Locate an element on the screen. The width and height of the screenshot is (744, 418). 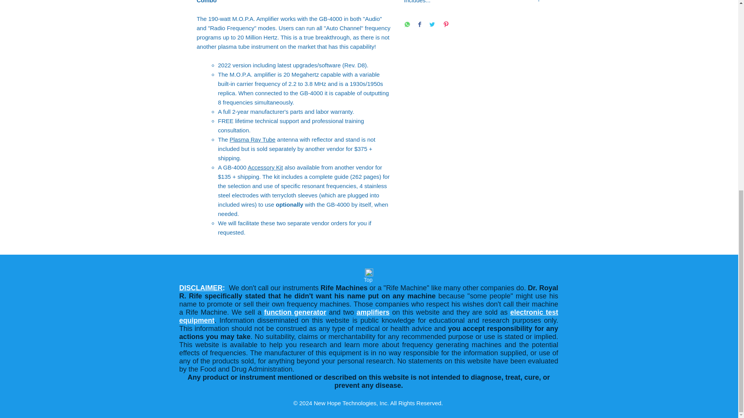
Top is located at coordinates (368, 280).